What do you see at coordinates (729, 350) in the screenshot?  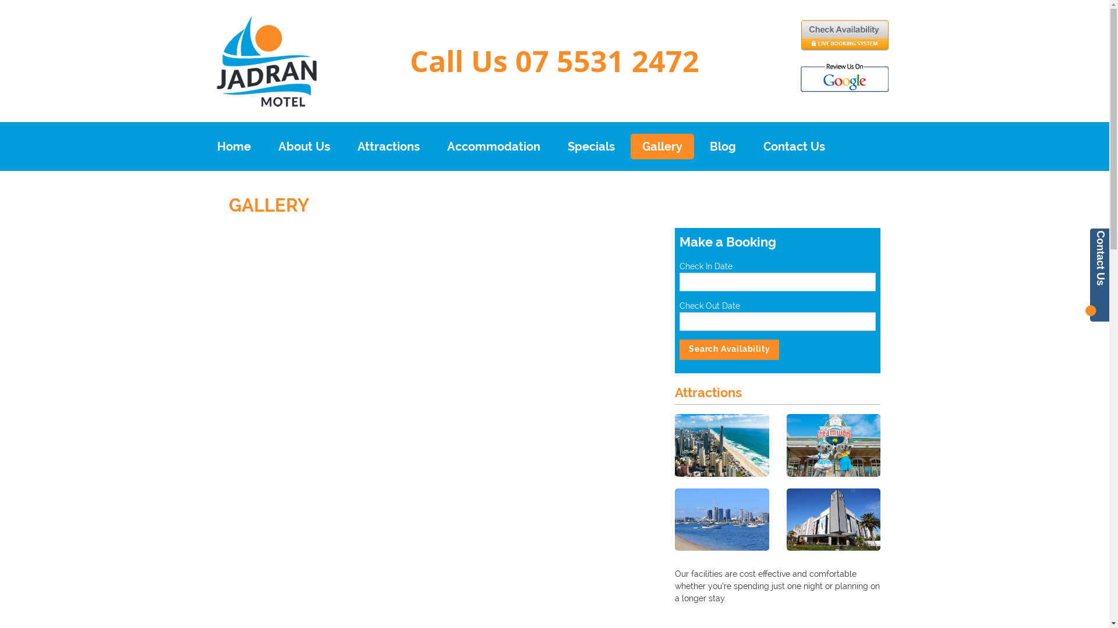 I see `Search Availability` at bounding box center [729, 350].